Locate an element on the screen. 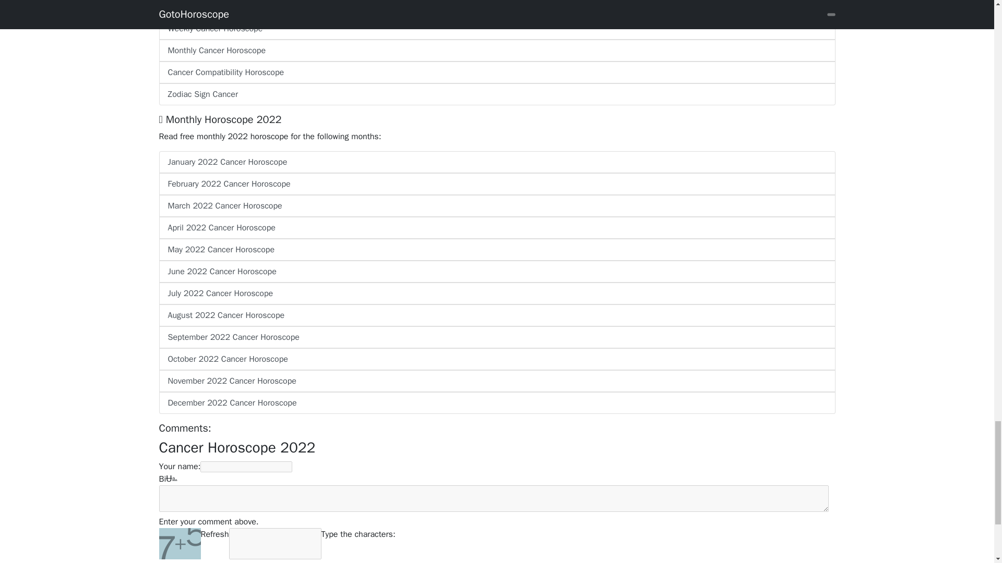 This screenshot has width=1002, height=563. January 2022 Cancer Horoscope is located at coordinates (496, 162).